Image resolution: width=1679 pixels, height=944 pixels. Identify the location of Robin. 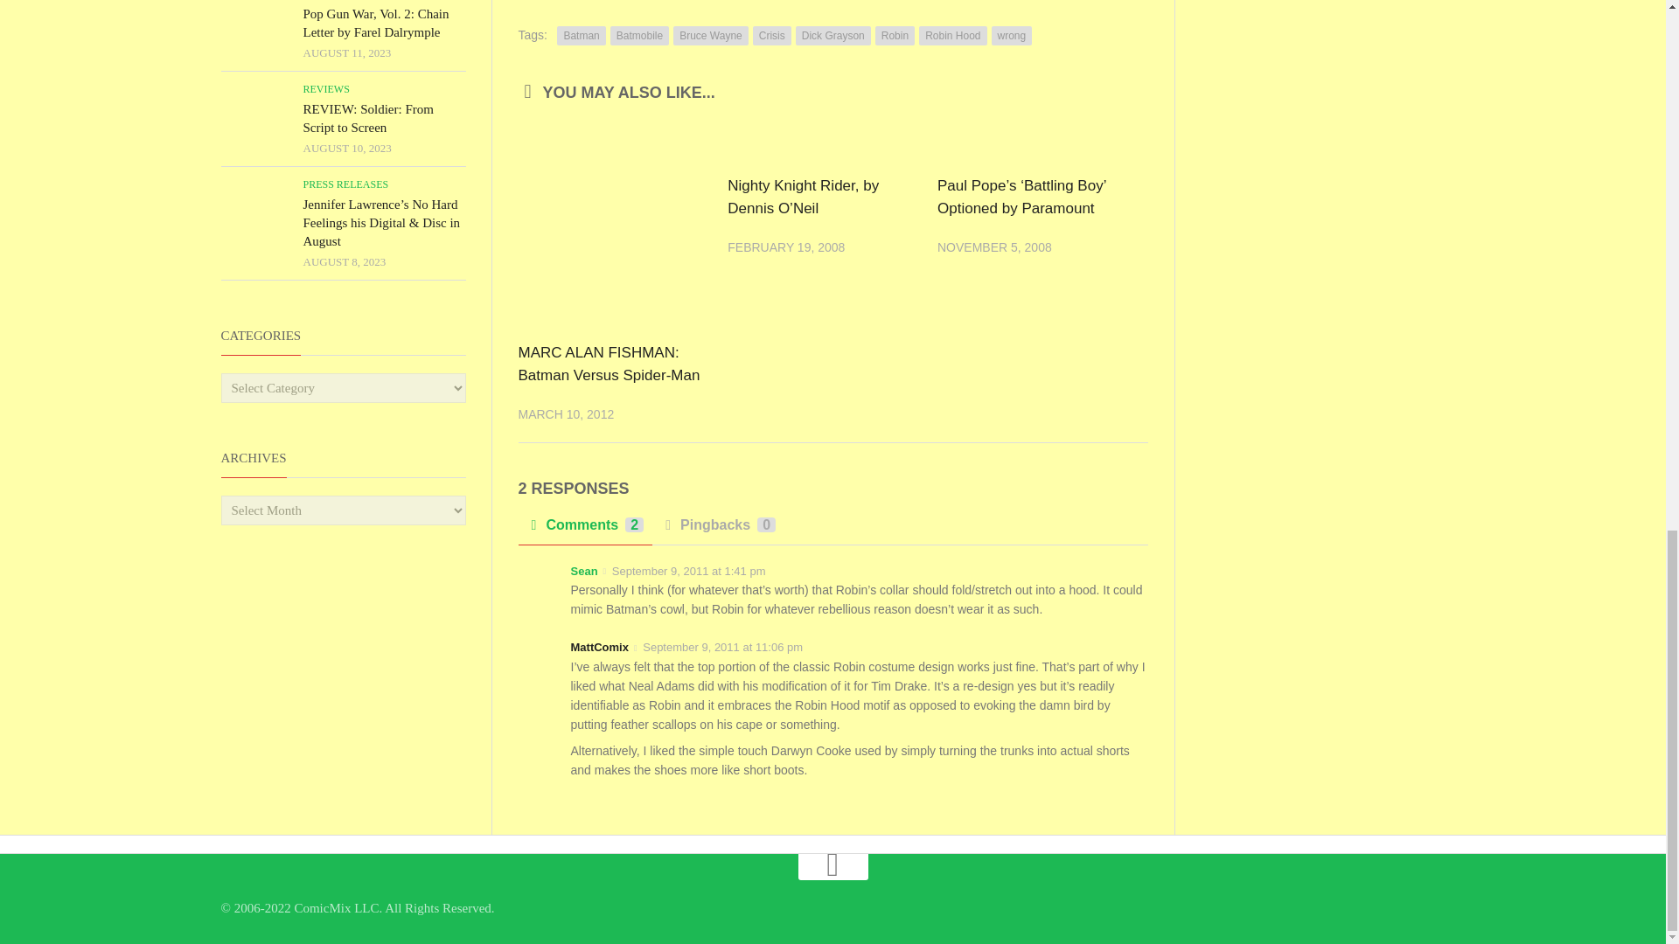
(895, 35).